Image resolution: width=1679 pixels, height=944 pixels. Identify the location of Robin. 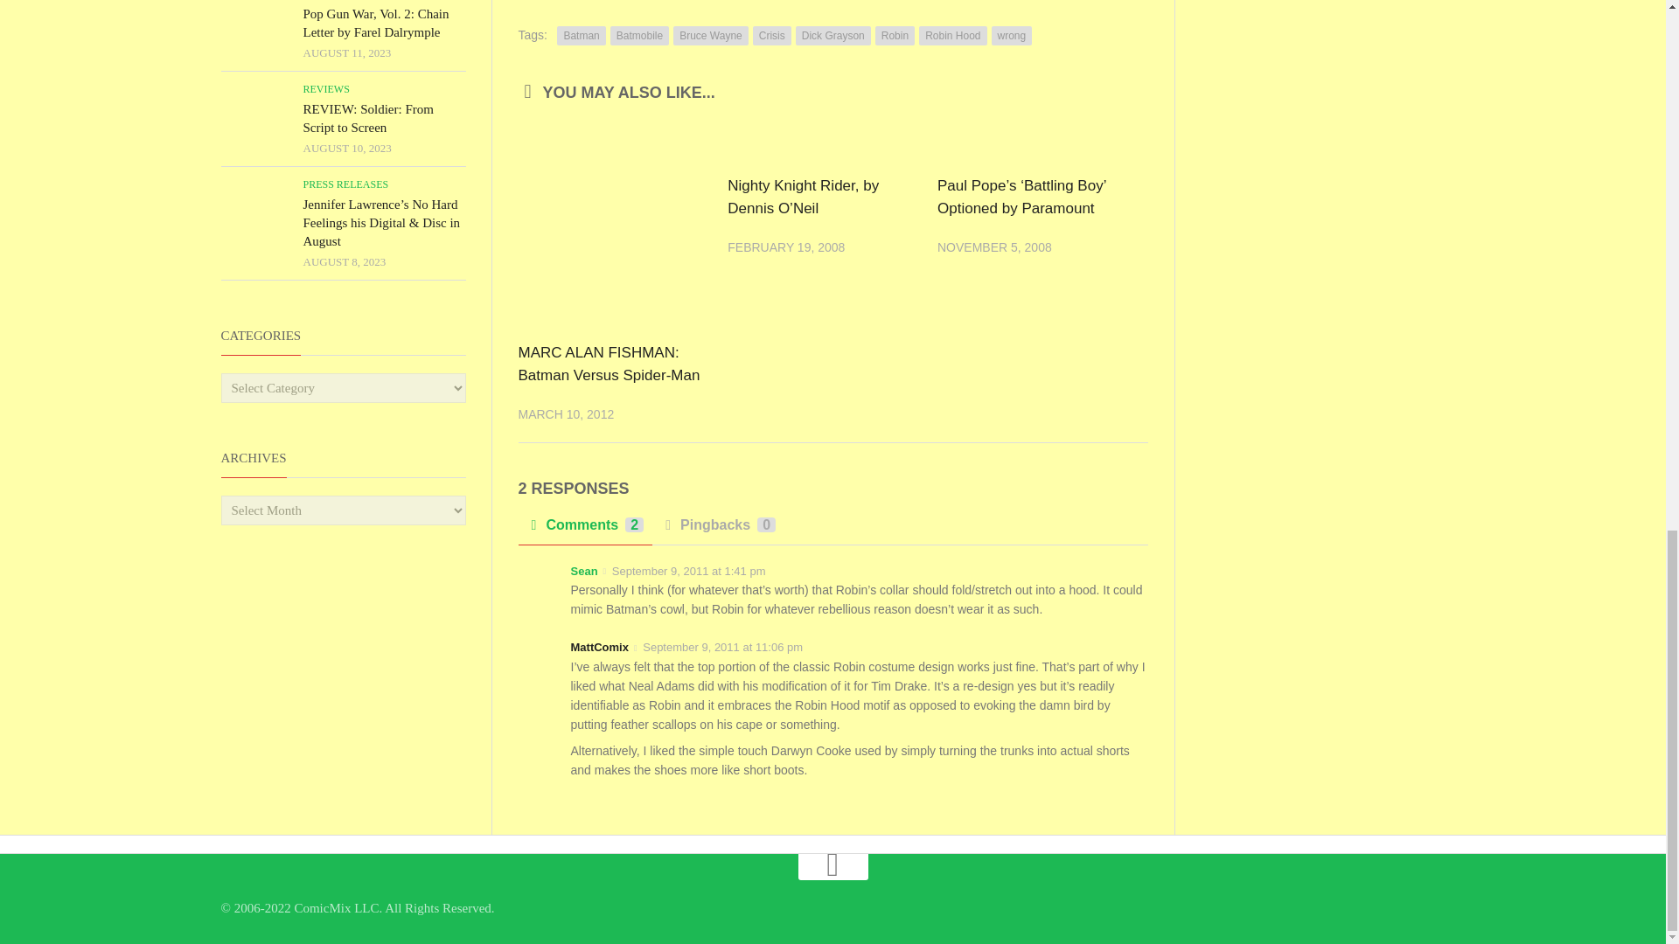
(895, 35).